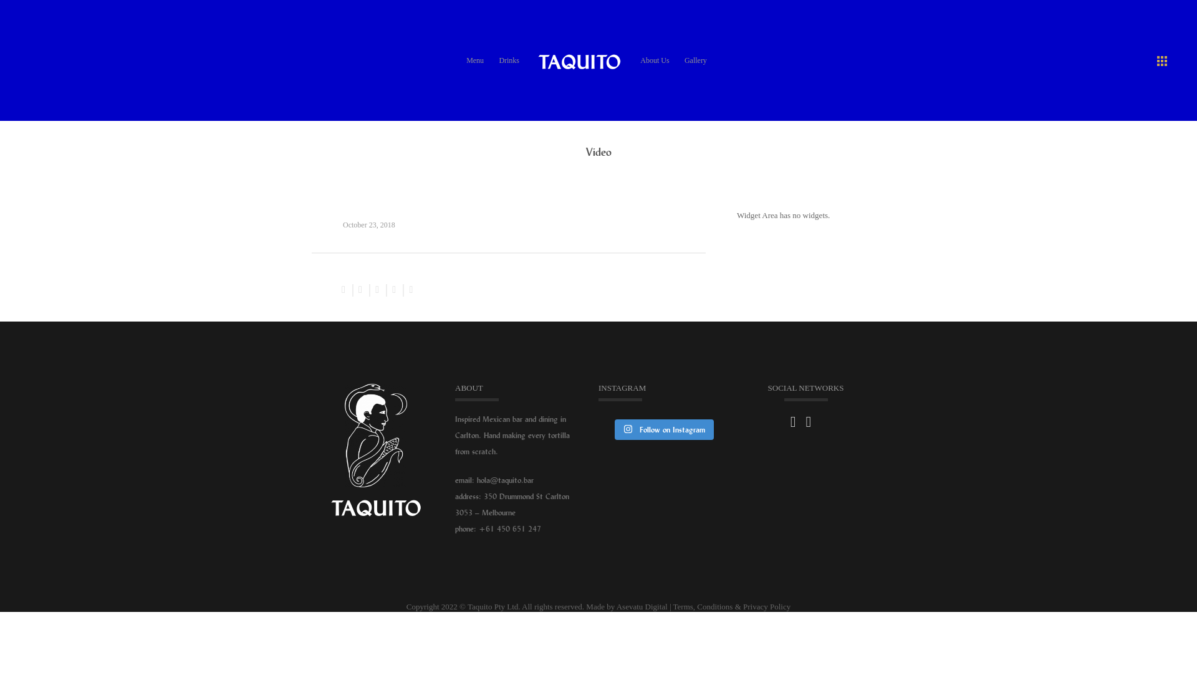  What do you see at coordinates (509, 61) in the screenshot?
I see `Drinks` at bounding box center [509, 61].